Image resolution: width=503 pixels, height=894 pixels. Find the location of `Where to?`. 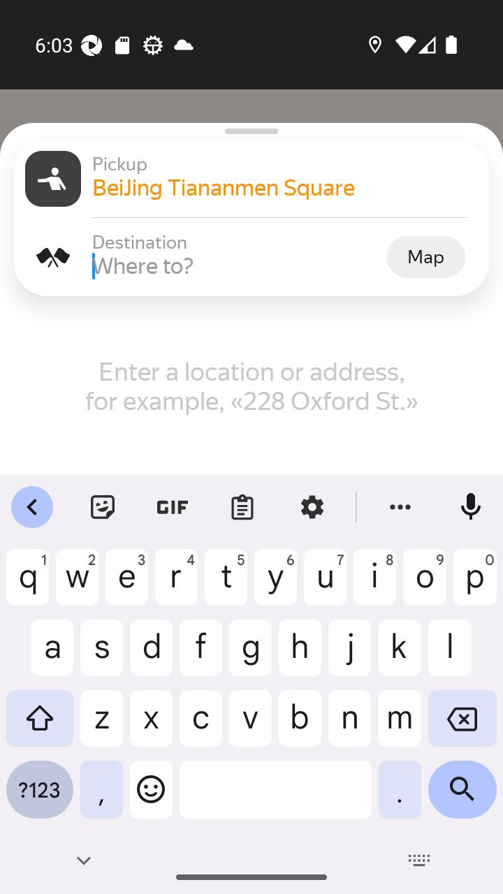

Where to? is located at coordinates (238, 265).